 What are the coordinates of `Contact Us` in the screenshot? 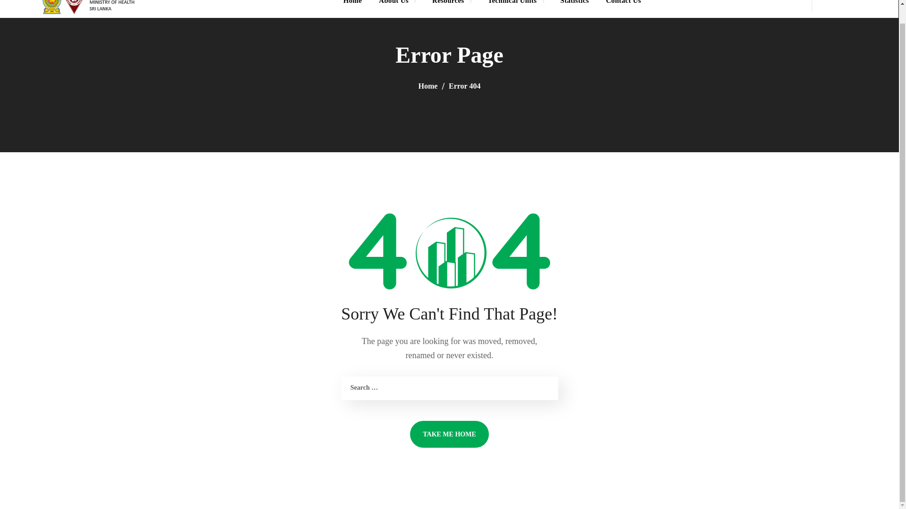 It's located at (623, 8).